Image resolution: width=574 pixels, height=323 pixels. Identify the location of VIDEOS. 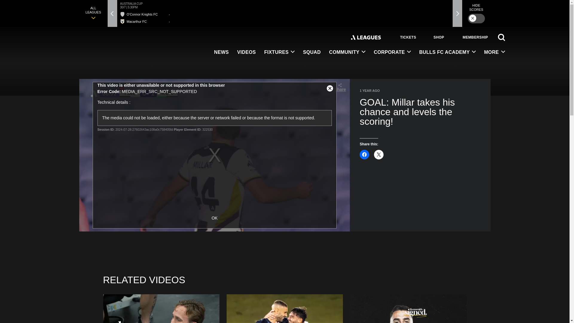
(246, 53).